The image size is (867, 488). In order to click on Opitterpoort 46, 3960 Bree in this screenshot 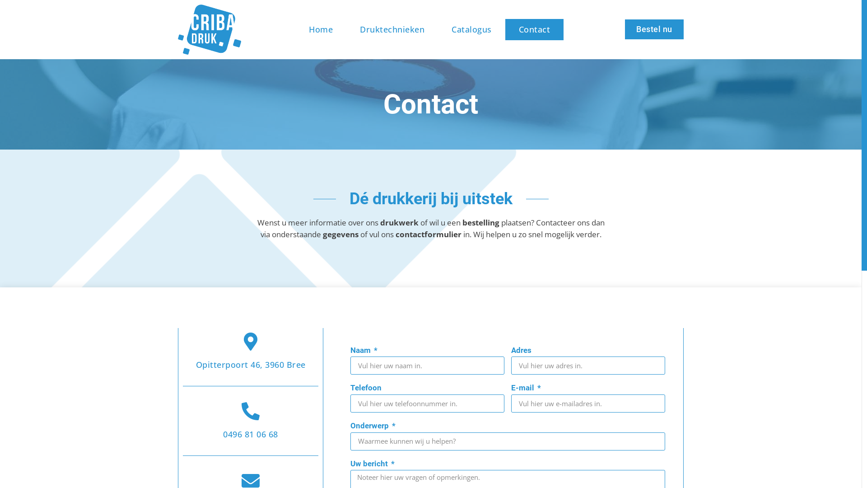, I will do `click(251, 365)`.